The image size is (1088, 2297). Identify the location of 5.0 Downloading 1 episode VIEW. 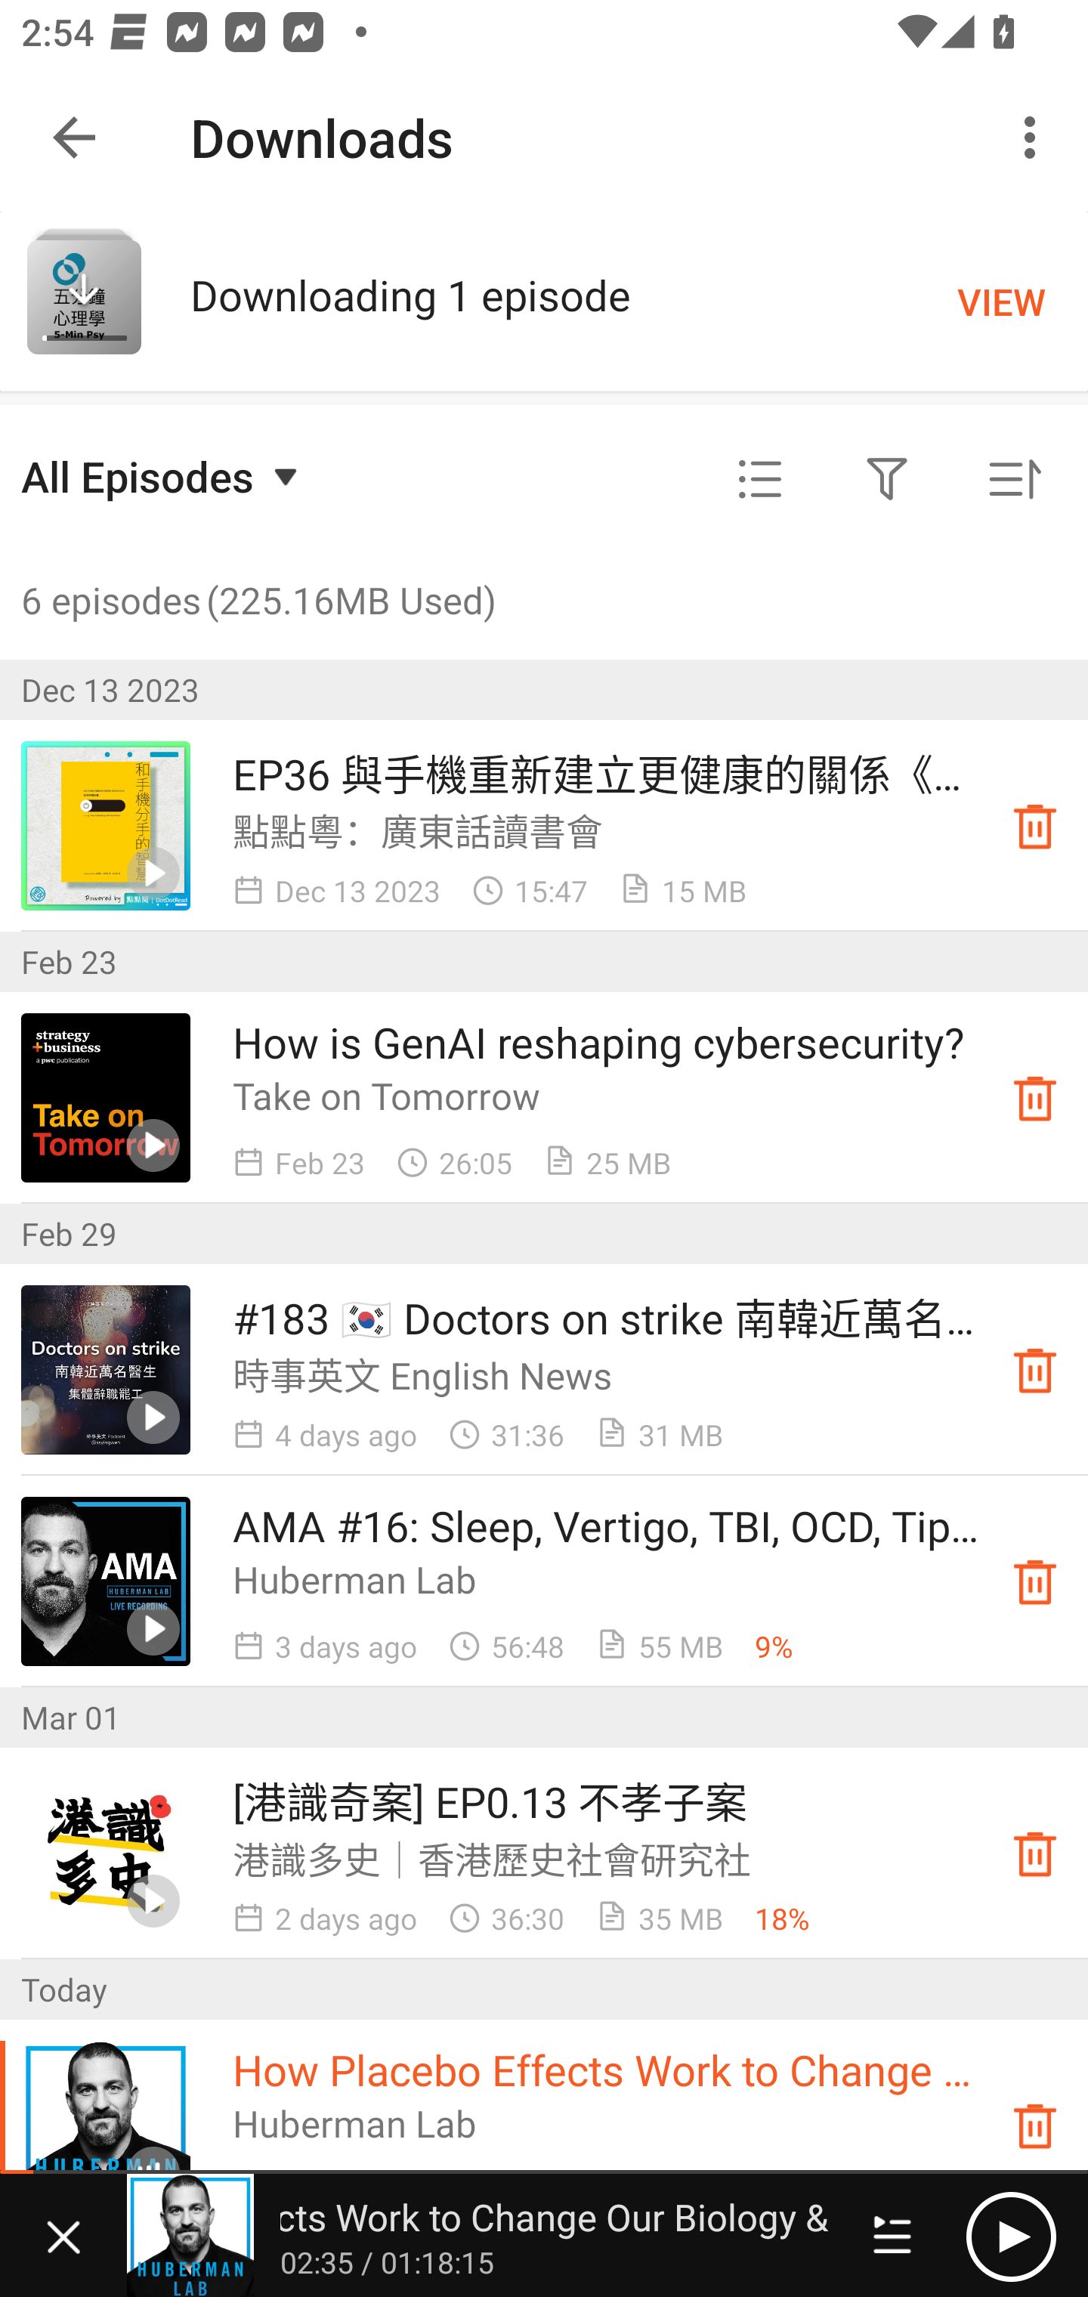
(544, 301).